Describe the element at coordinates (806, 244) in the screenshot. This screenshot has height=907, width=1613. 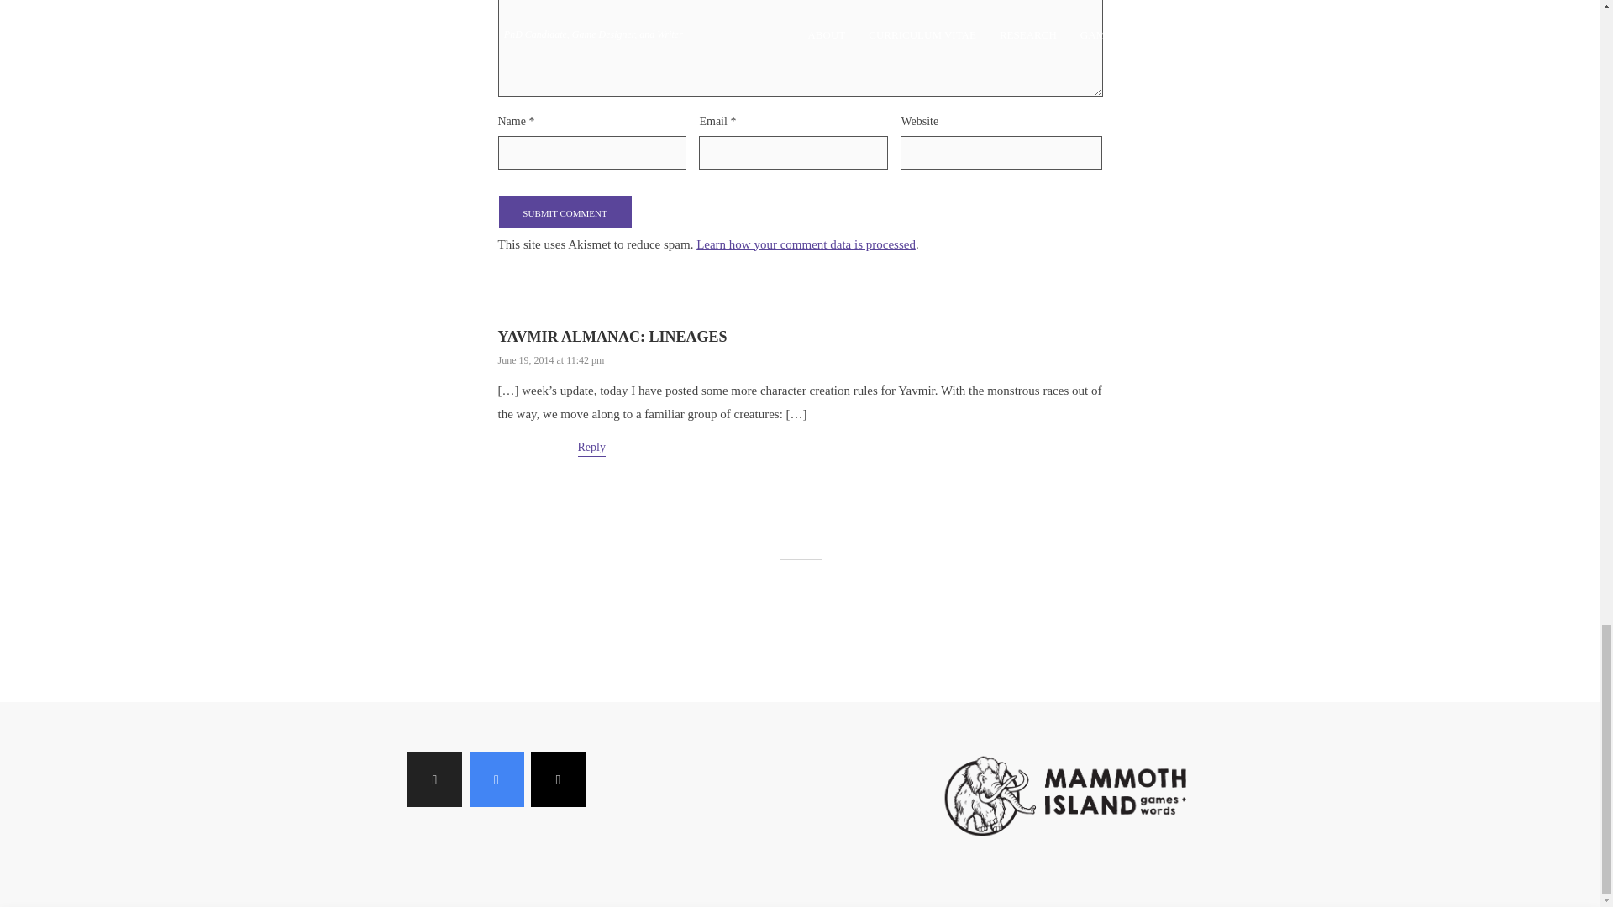
I see `Learn how your comment data is processed` at that location.